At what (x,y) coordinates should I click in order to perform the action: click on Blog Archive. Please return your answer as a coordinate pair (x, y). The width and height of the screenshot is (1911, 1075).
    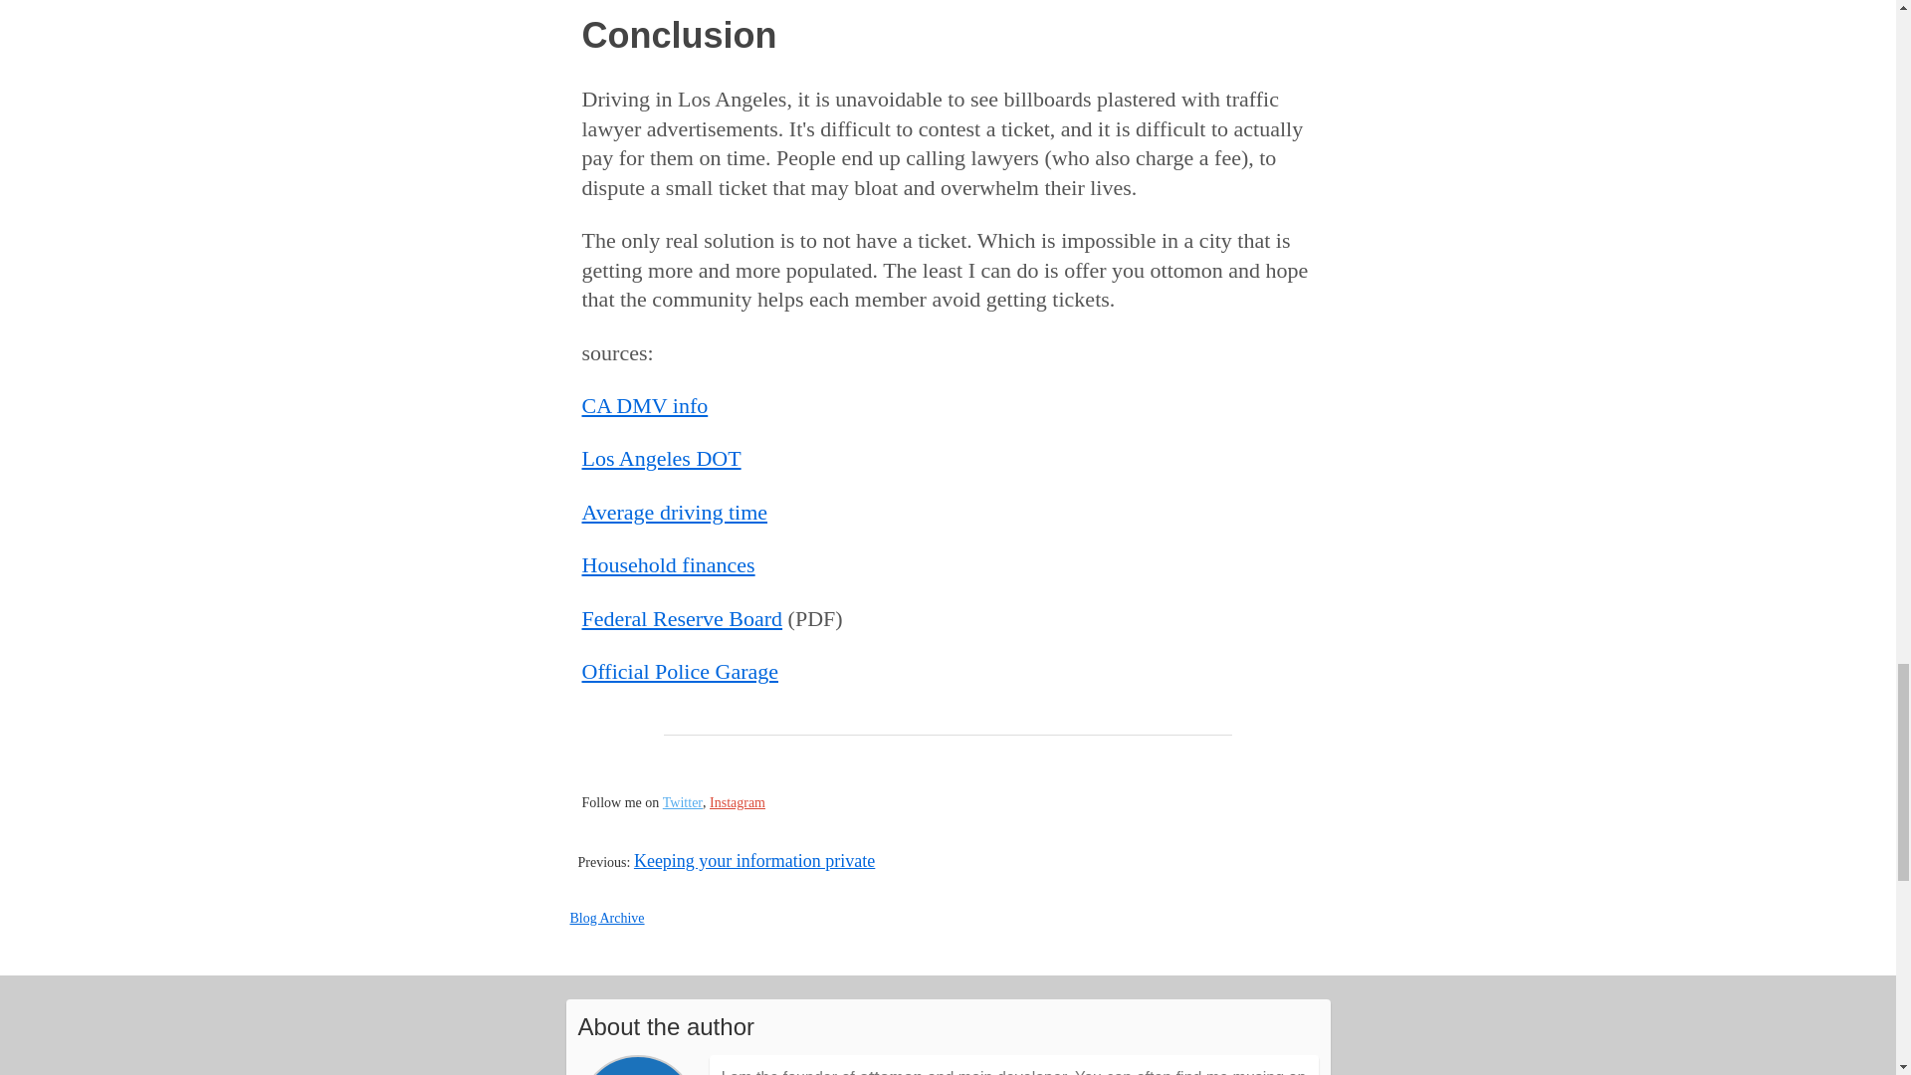
    Looking at the image, I should click on (607, 918).